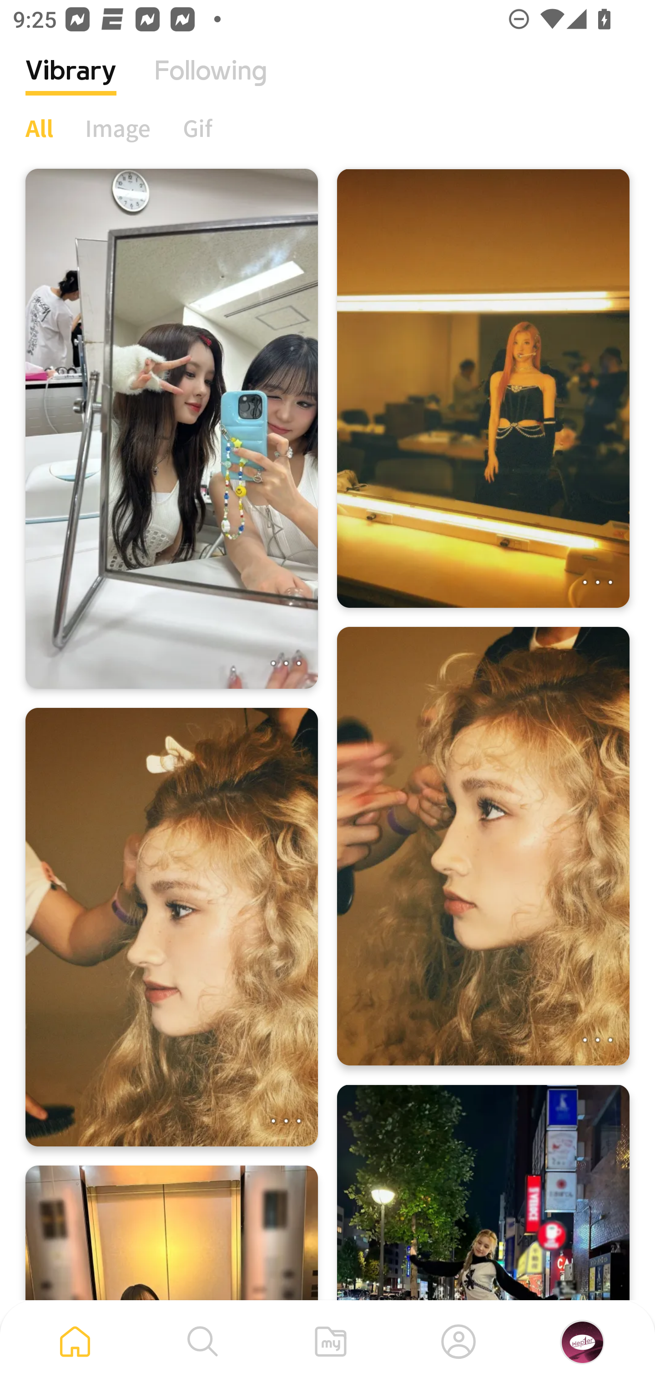 This screenshot has height=1383, width=655. Describe the element at coordinates (71, 84) in the screenshot. I see `Vibrary` at that location.